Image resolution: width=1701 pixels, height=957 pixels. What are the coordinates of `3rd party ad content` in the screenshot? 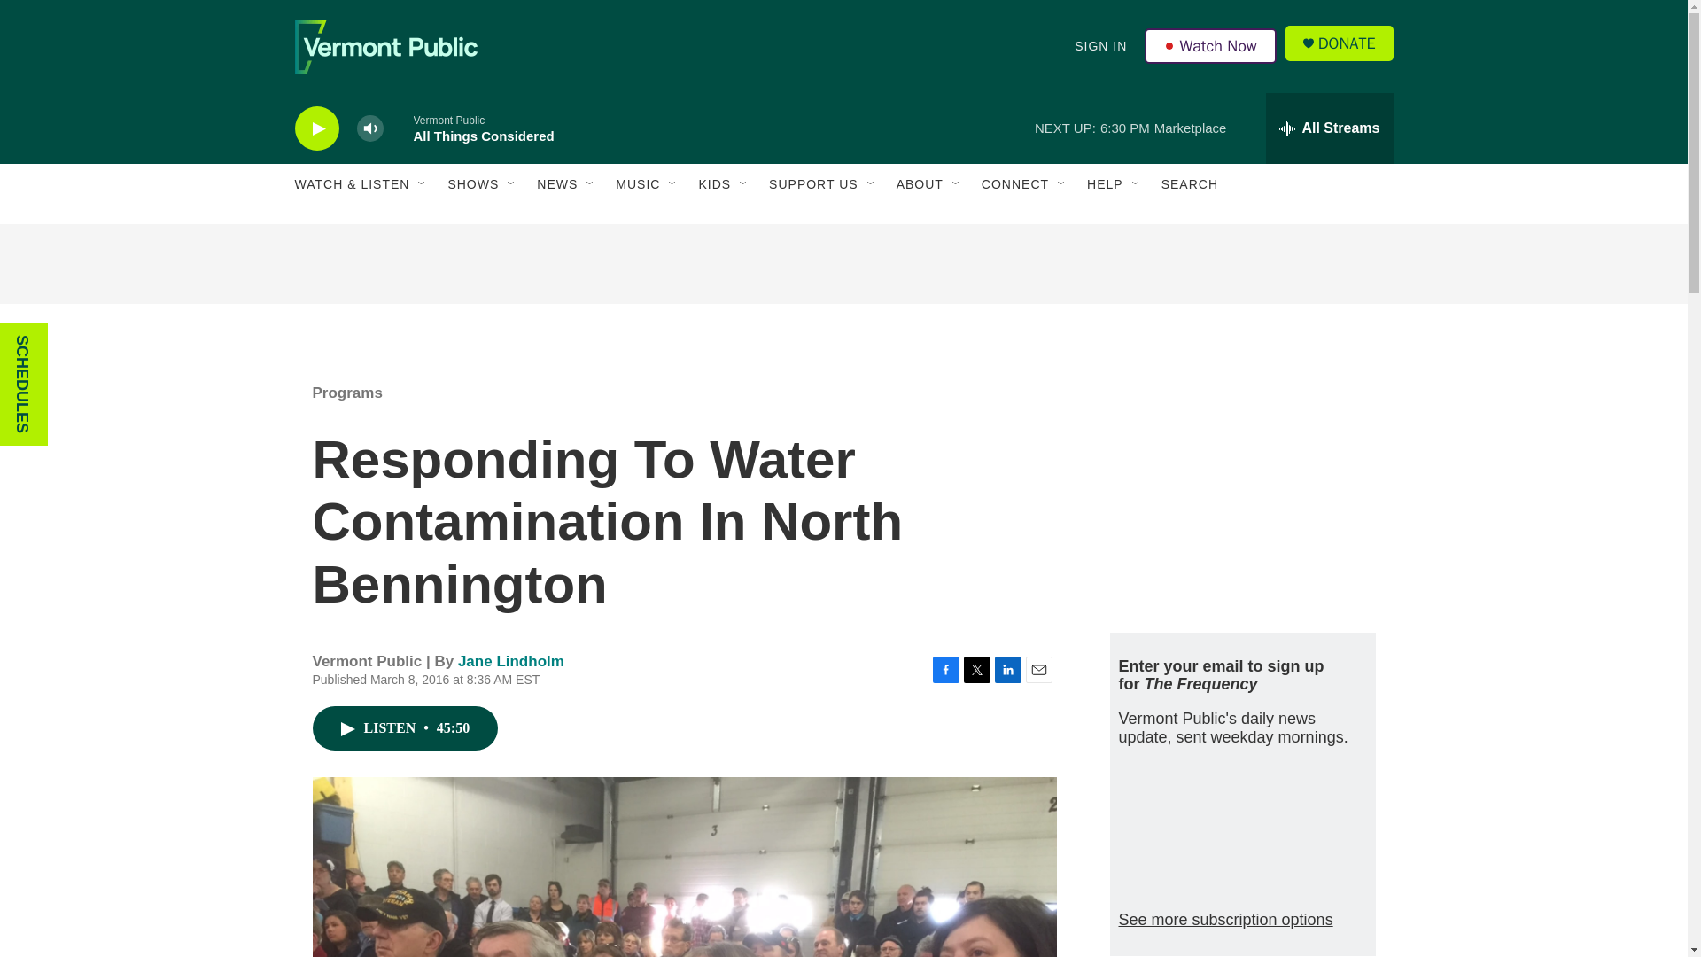 It's located at (843, 264).